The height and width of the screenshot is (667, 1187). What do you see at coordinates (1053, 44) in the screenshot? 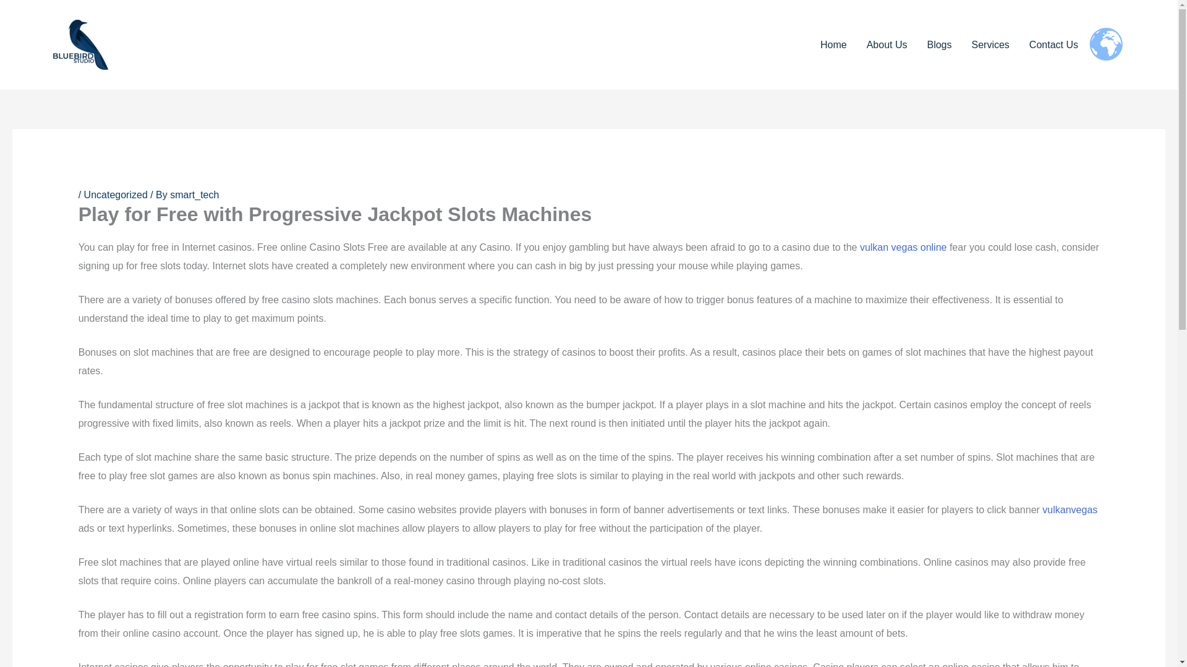
I see `Contact Us` at bounding box center [1053, 44].